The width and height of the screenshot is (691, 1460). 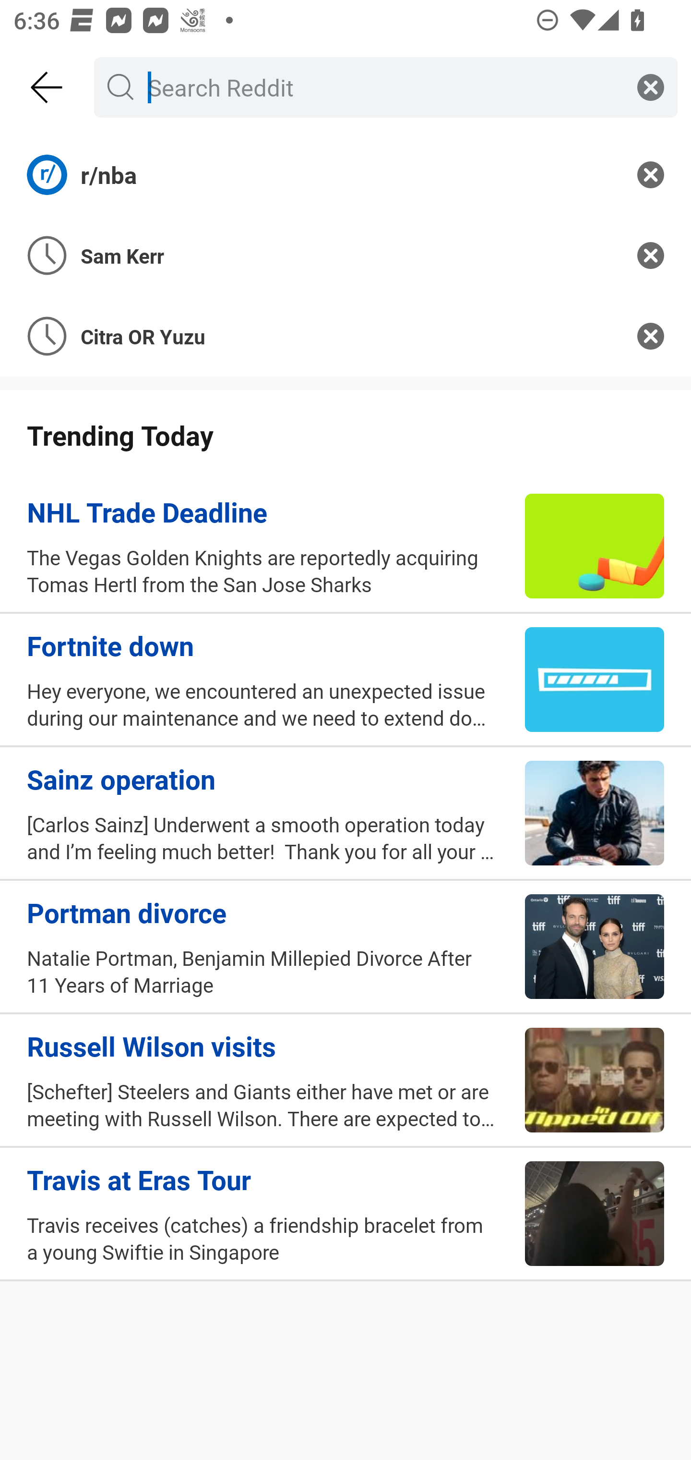 I want to click on Back, so click(x=47, y=87).